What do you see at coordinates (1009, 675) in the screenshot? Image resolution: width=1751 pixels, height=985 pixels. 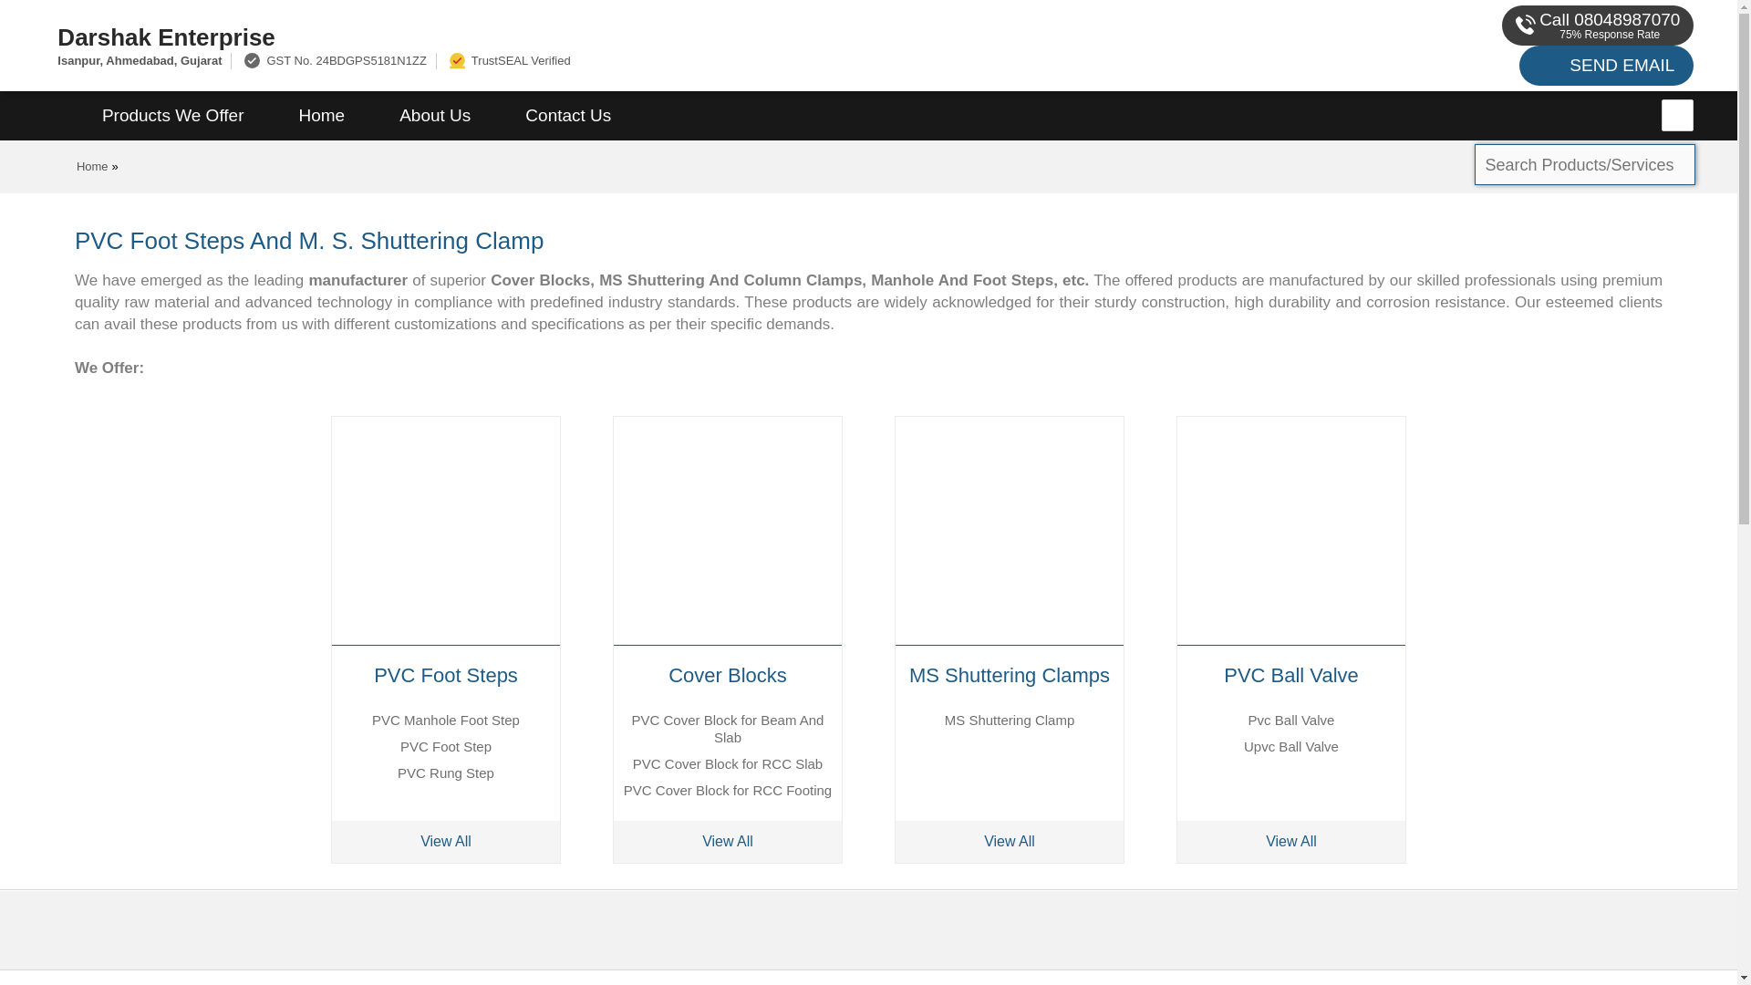 I see `MS Shuttering Clamps` at bounding box center [1009, 675].